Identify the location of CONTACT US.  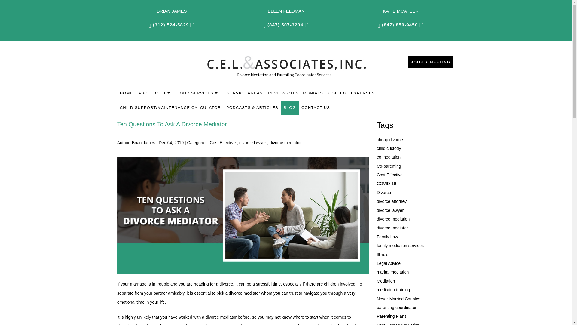
(316, 108).